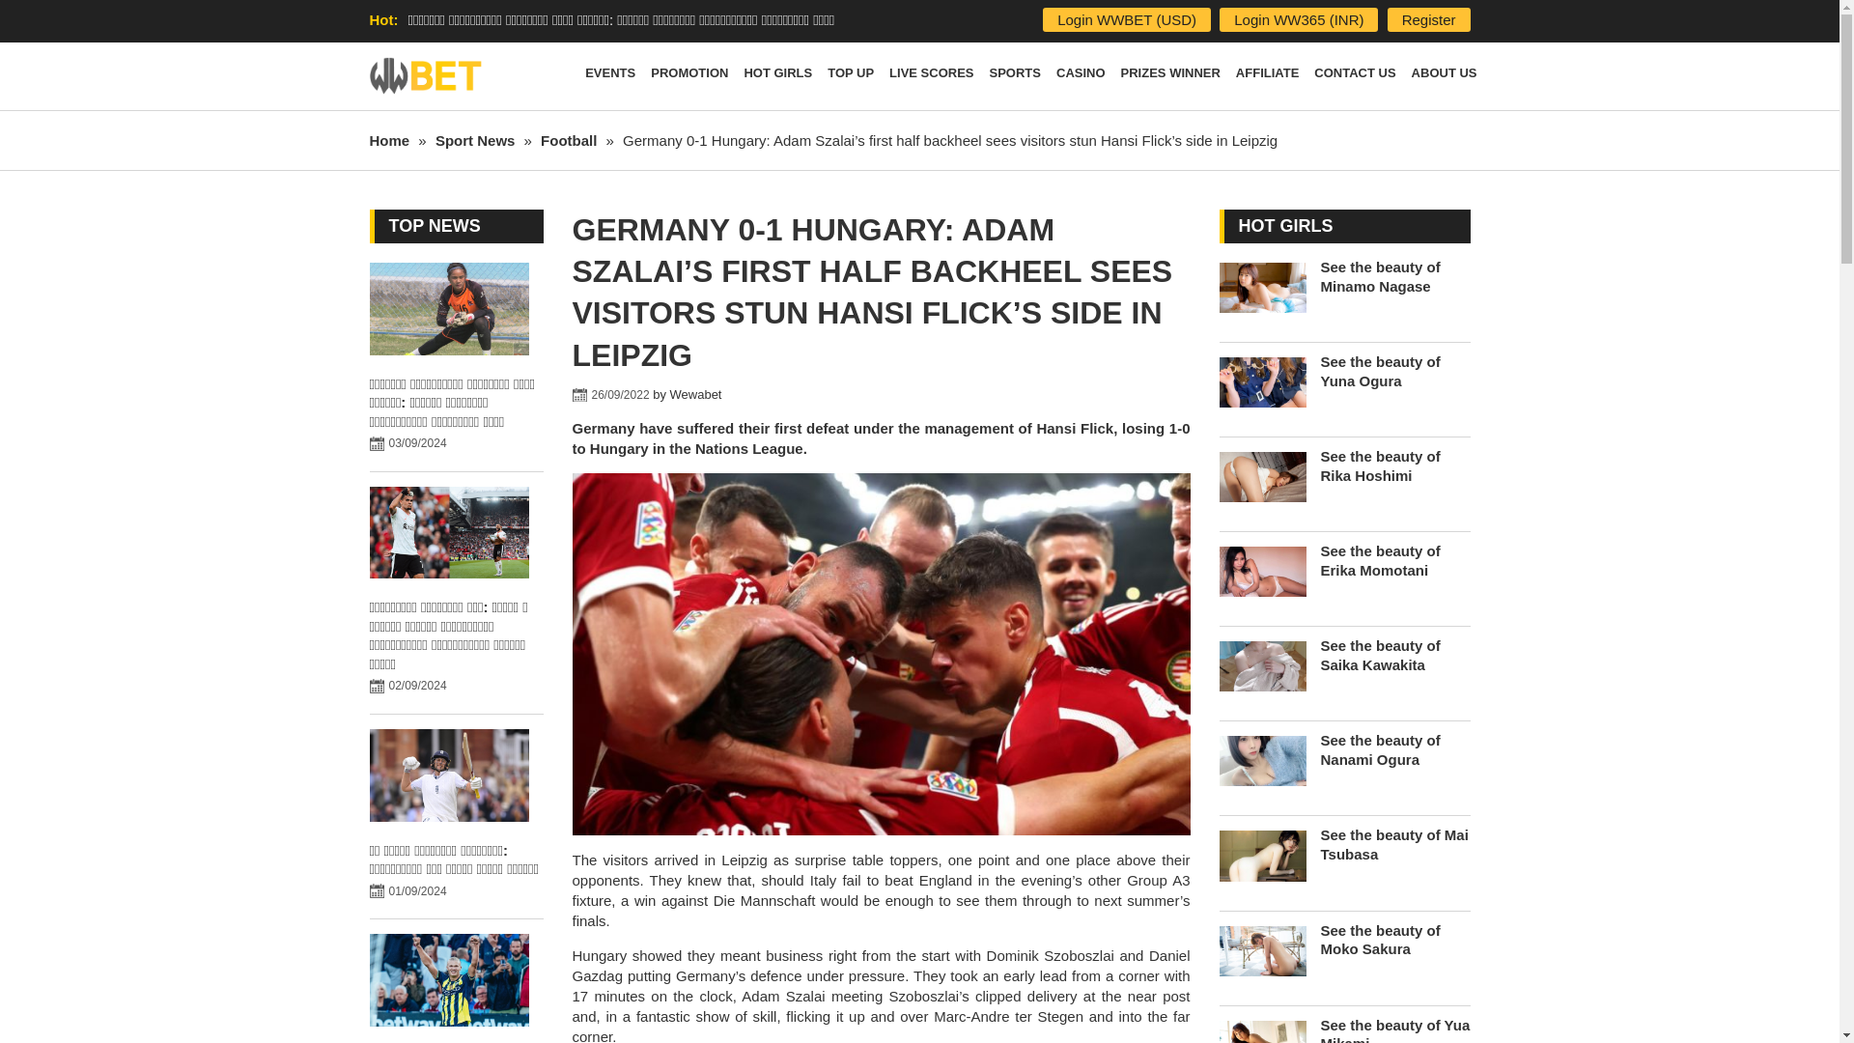 The width and height of the screenshot is (1854, 1043). Describe the element at coordinates (689, 76) in the screenshot. I see `PROMOTION` at that location.